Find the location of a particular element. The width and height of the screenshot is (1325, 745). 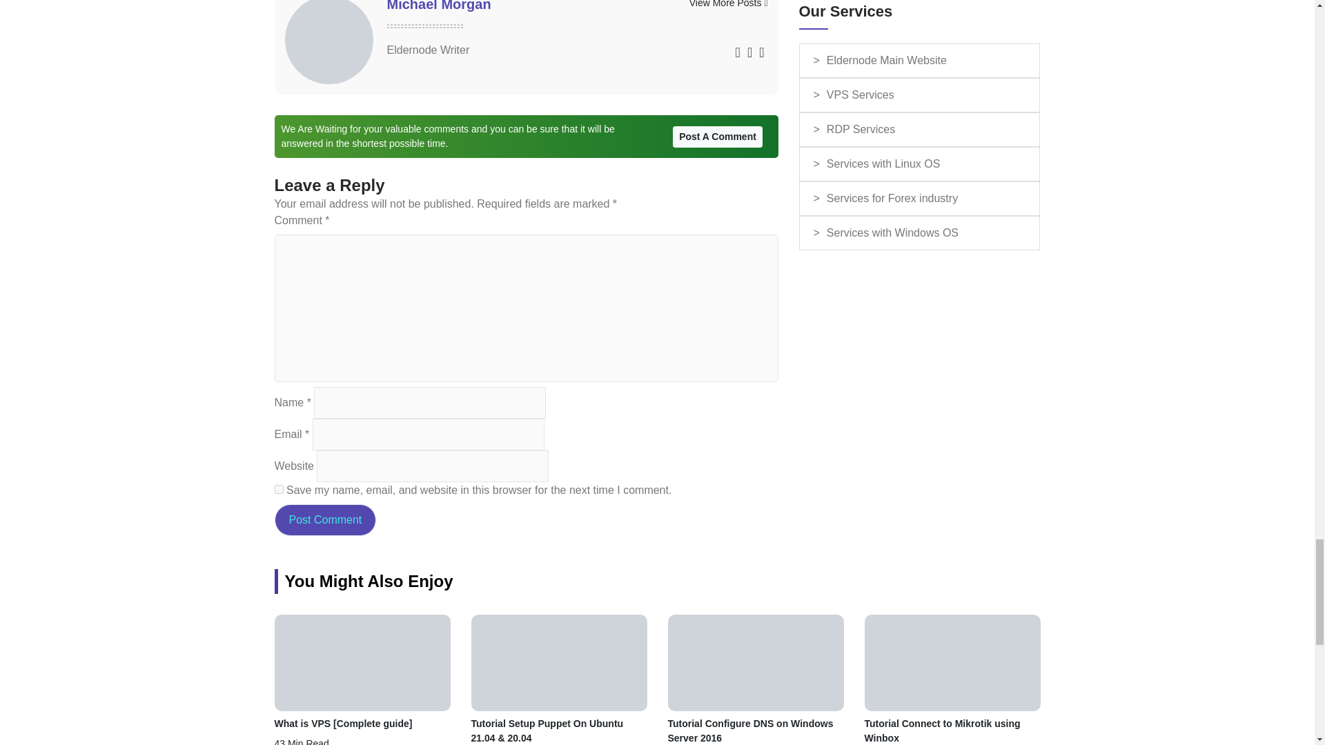

Post Comment is located at coordinates (325, 520).